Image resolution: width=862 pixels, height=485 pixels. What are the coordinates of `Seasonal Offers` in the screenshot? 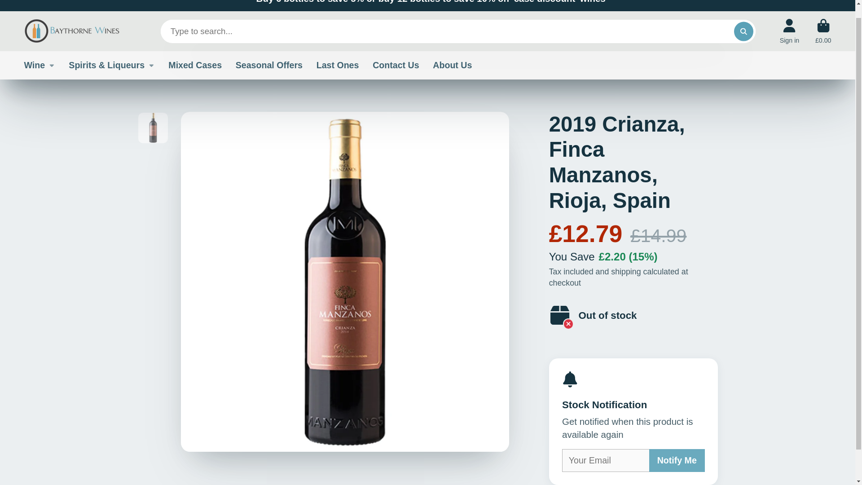 It's located at (268, 66).